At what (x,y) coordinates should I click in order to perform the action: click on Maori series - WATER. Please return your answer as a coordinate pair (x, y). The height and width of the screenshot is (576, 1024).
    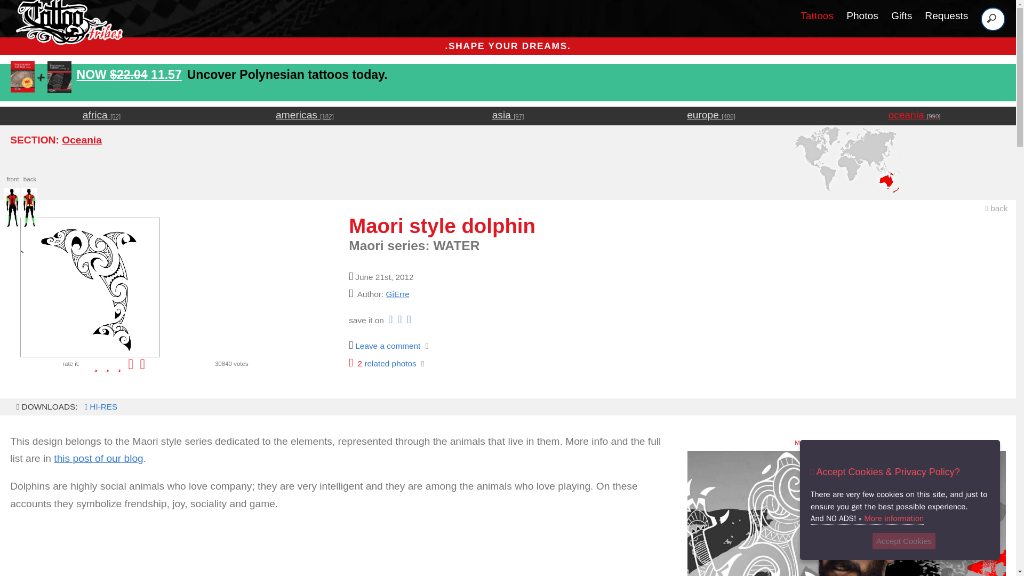
    Looking at the image, I should click on (98, 458).